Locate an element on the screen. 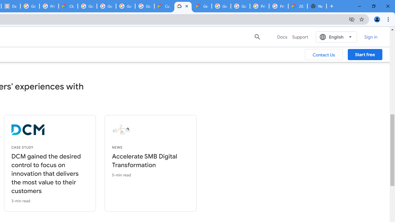 This screenshot has width=395, height=222. Cloud Data Processing Addendum | Google Cloud is located at coordinates (68, 6).